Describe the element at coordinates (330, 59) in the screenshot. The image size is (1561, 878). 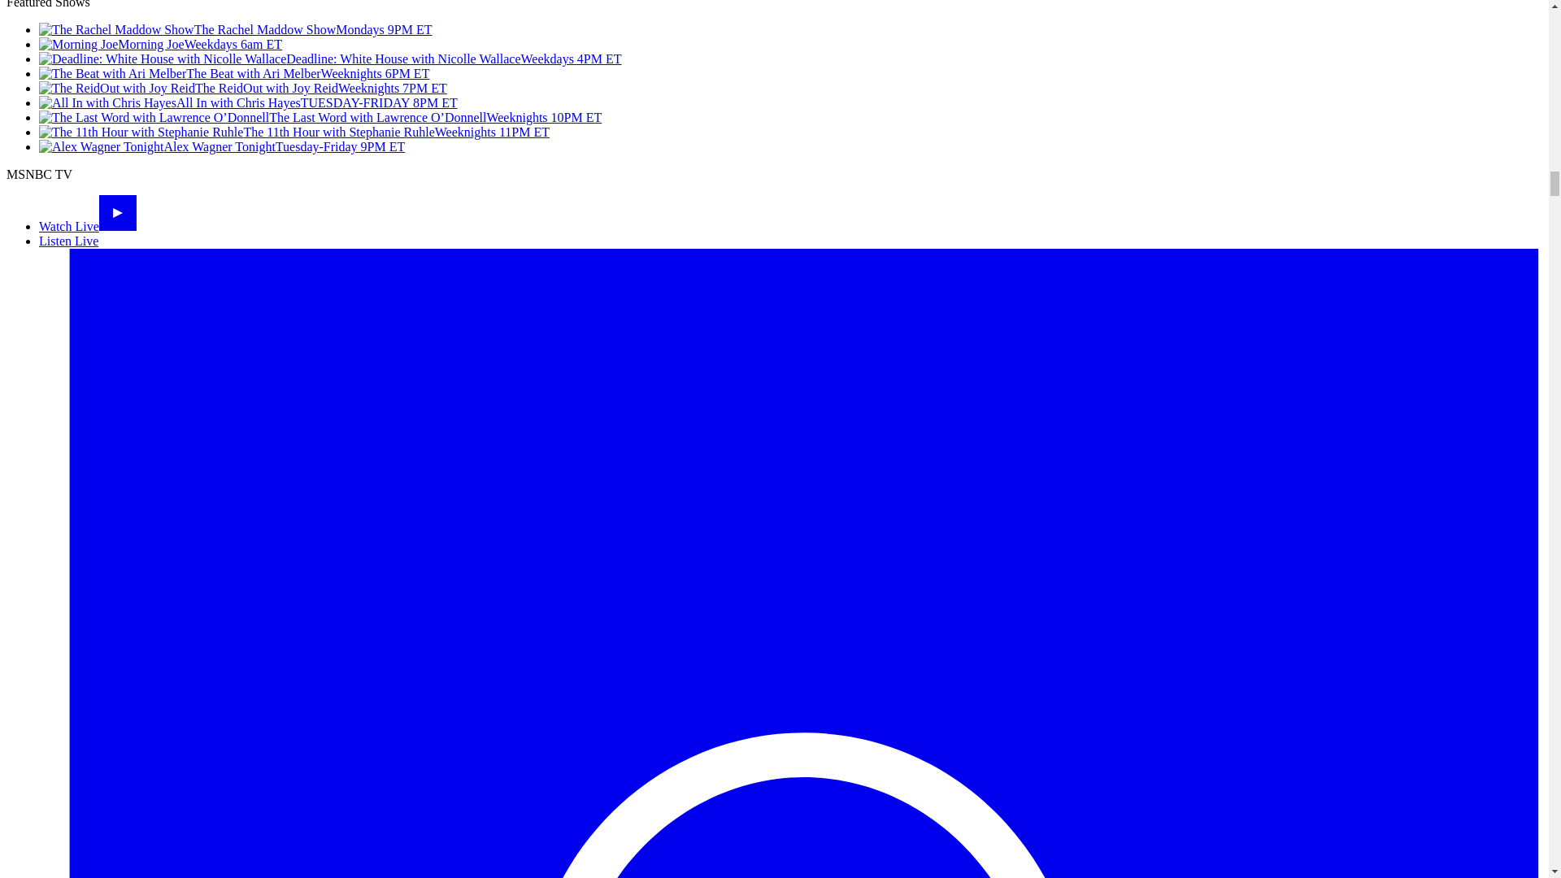
I see `Deadline: White House with Nicolle WallaceWeekdays 4PM ET` at that location.